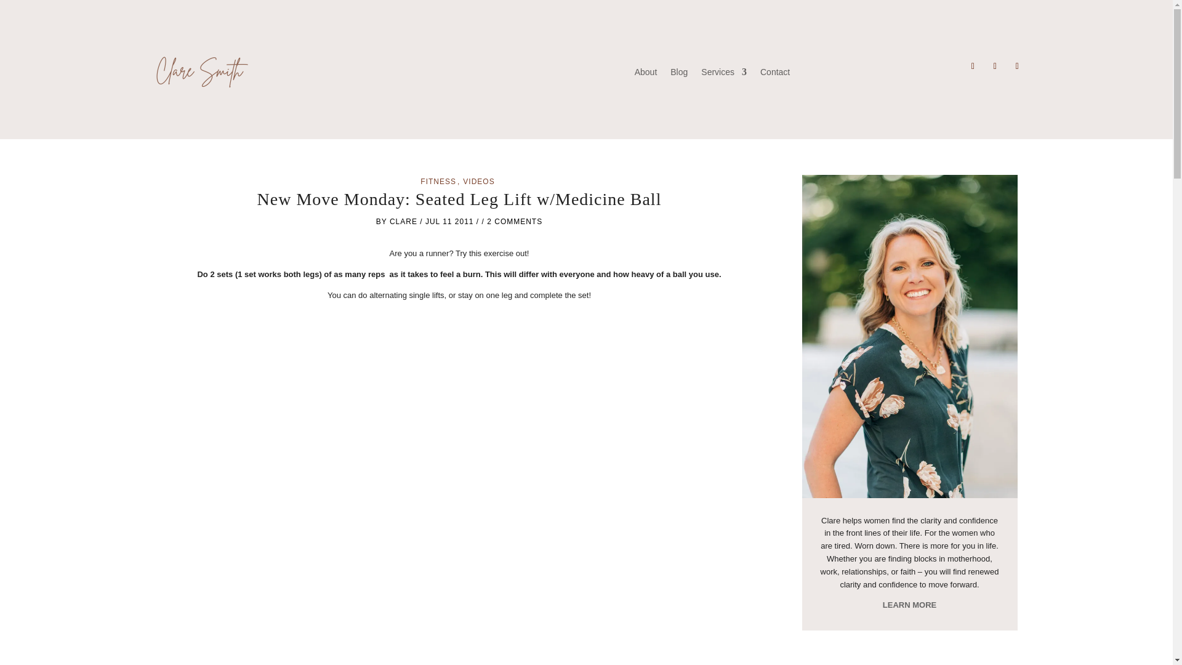 The width and height of the screenshot is (1182, 665). I want to click on Posts by Clare, so click(403, 222).